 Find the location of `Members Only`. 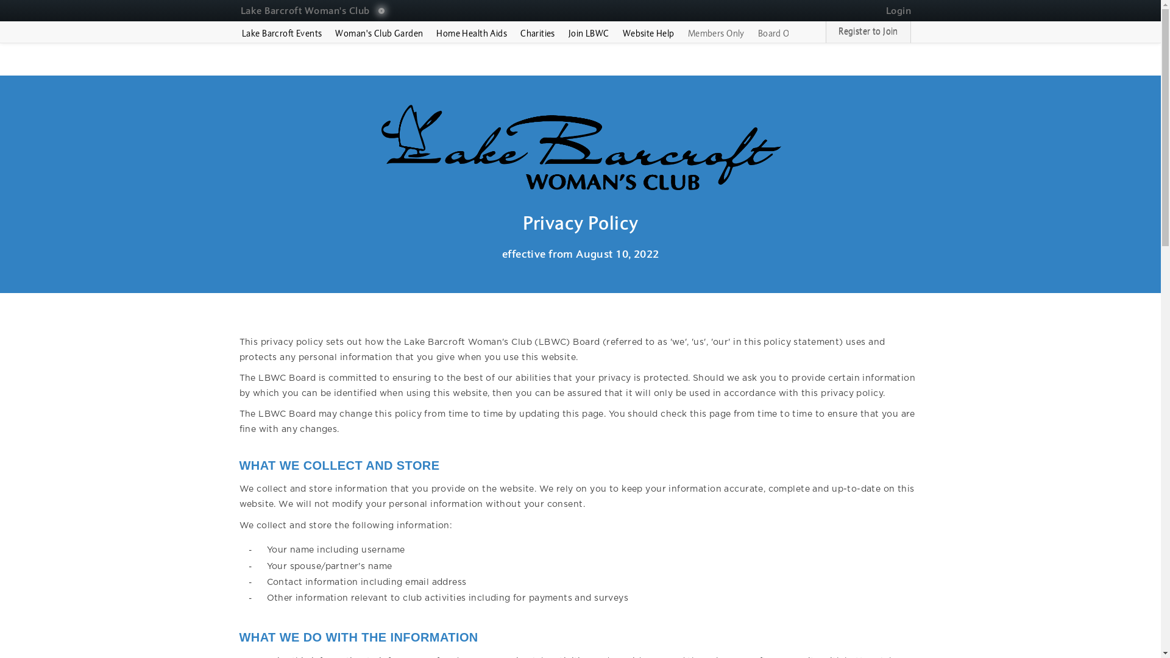

Members Only is located at coordinates (716, 34).